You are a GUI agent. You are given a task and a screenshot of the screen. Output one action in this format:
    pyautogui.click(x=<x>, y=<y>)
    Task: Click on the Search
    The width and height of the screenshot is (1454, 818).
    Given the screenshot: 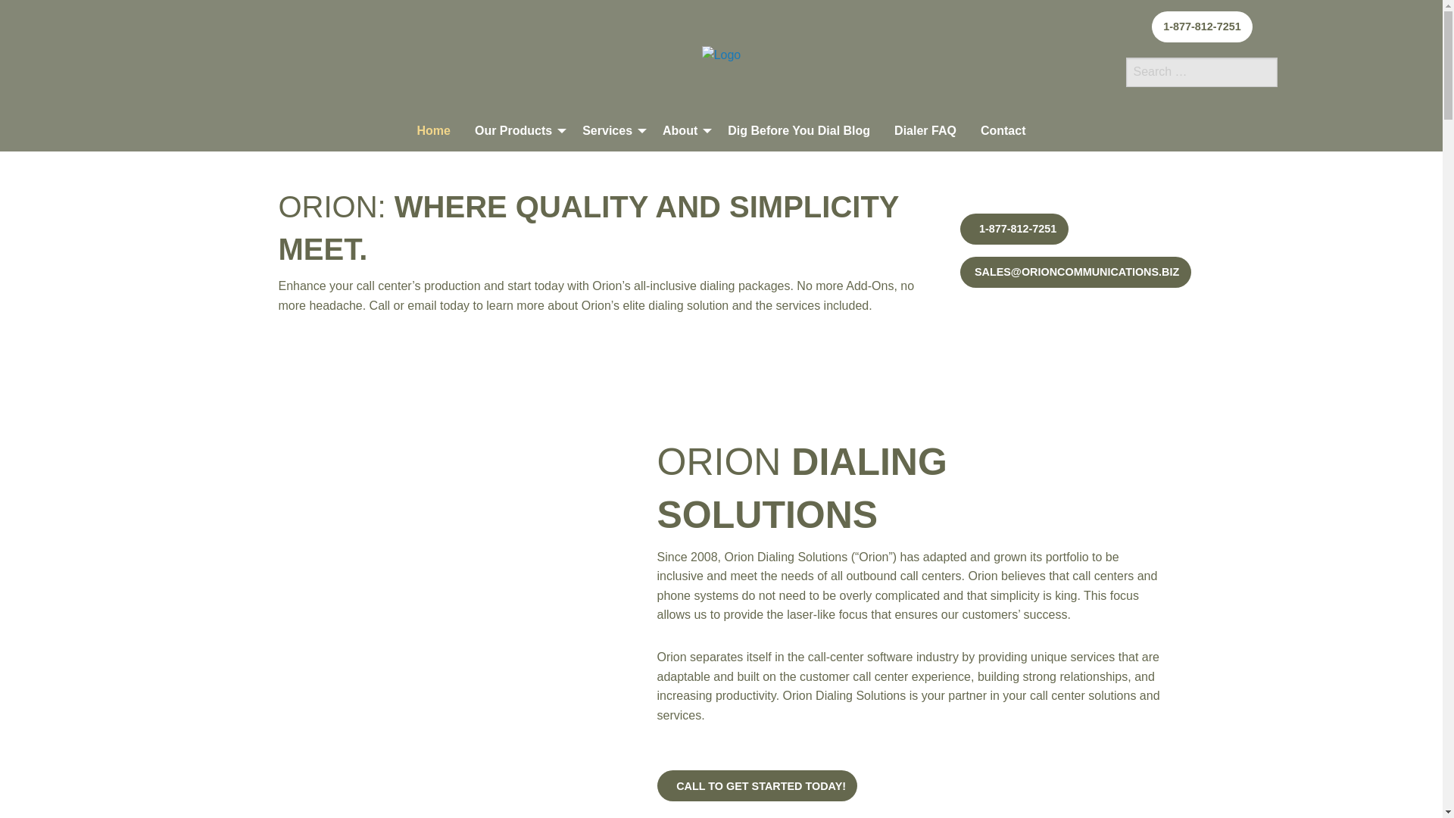 What is the action you would take?
    pyautogui.click(x=26, y=9)
    